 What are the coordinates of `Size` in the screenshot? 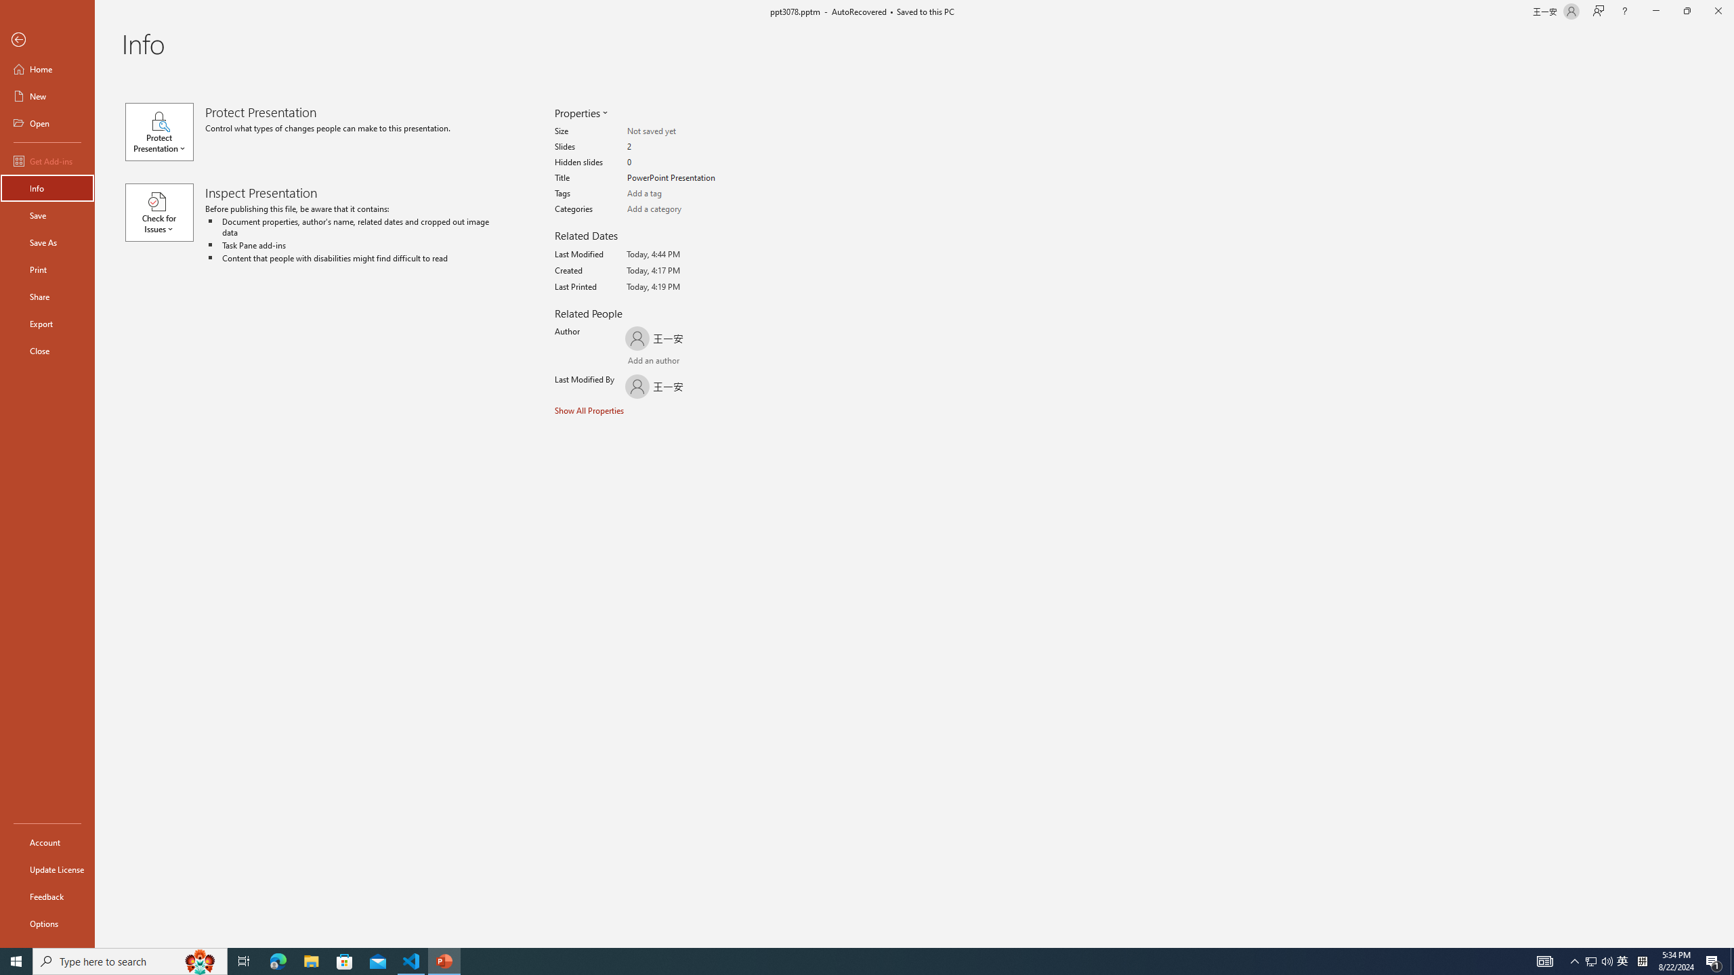 It's located at (680, 131).